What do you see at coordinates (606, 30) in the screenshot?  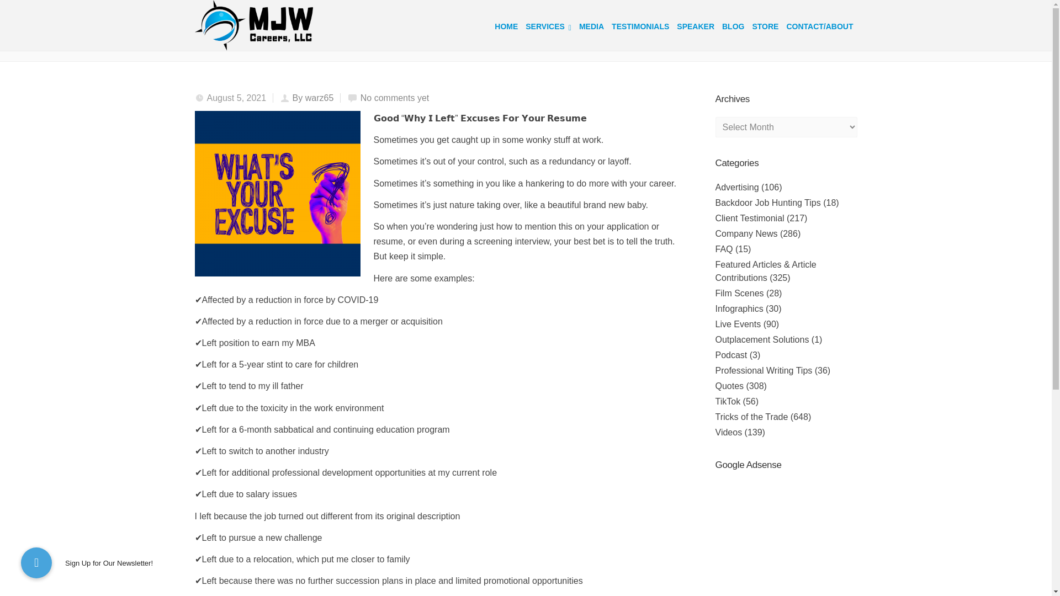 I see `Home` at bounding box center [606, 30].